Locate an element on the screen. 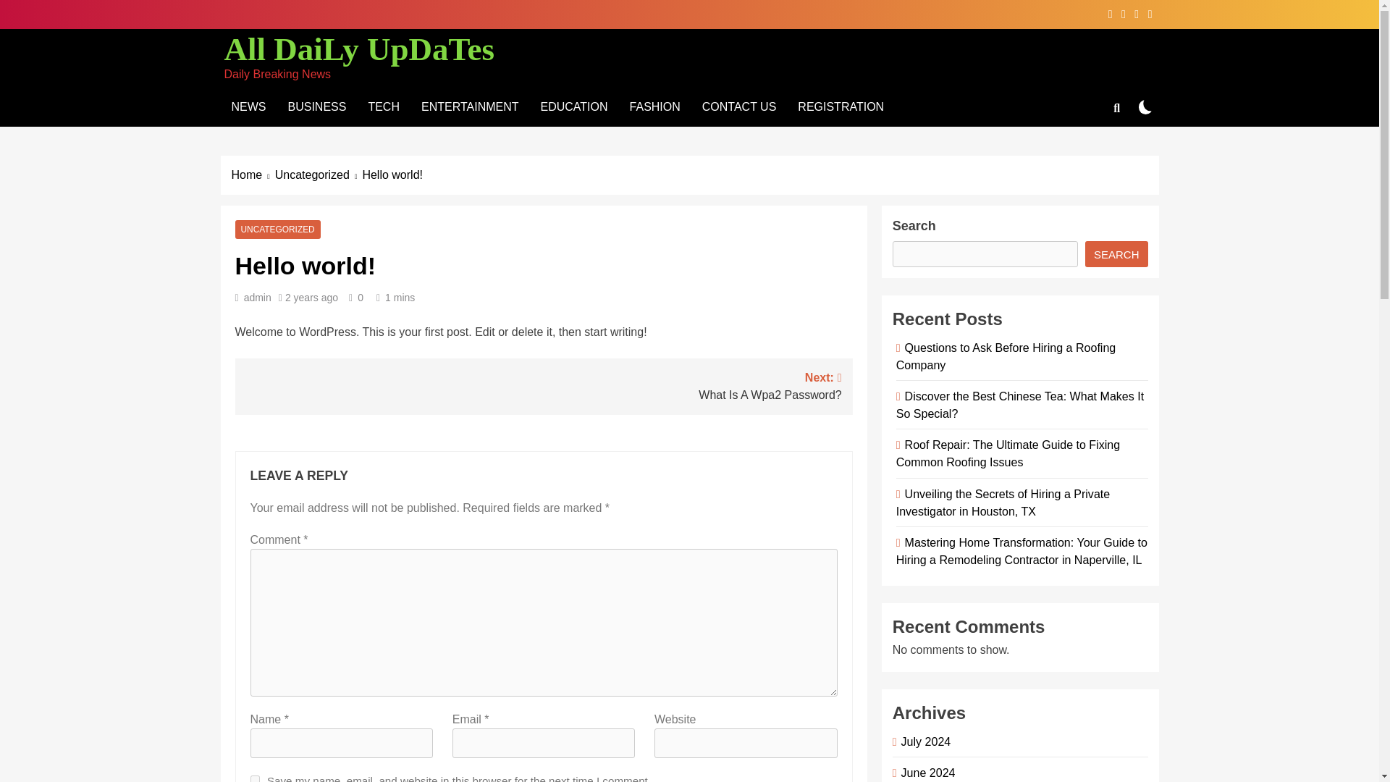 This screenshot has width=1390, height=782. UNCATEGORIZED is located at coordinates (573, 106).